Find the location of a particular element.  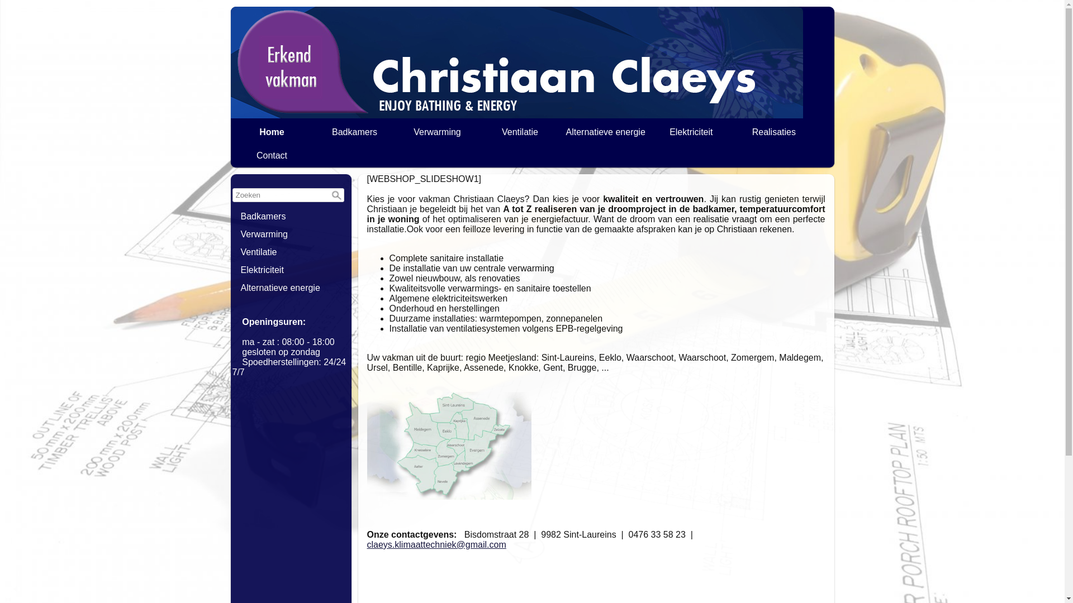

Home is located at coordinates (272, 132).